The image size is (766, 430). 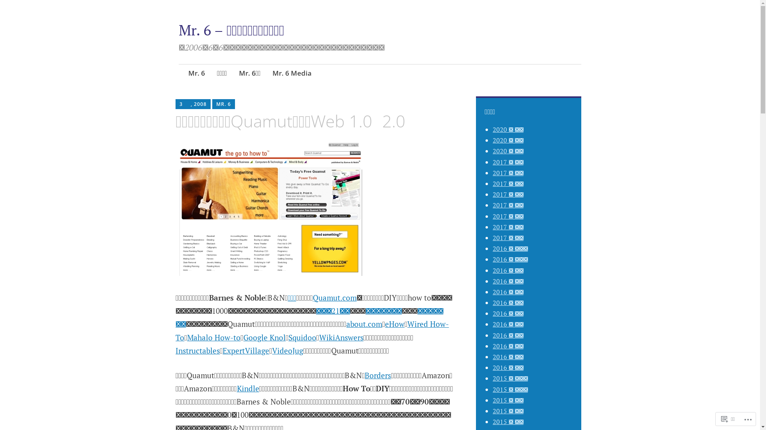 What do you see at coordinates (288, 350) in the screenshot?
I see `VideoJug` at bounding box center [288, 350].